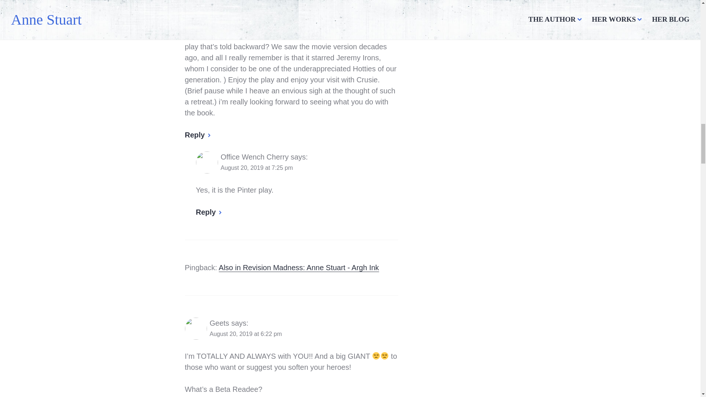 The width and height of the screenshot is (706, 397). Describe the element at coordinates (257, 168) in the screenshot. I see `August 20, 2019 at 7:25 pm` at that location.